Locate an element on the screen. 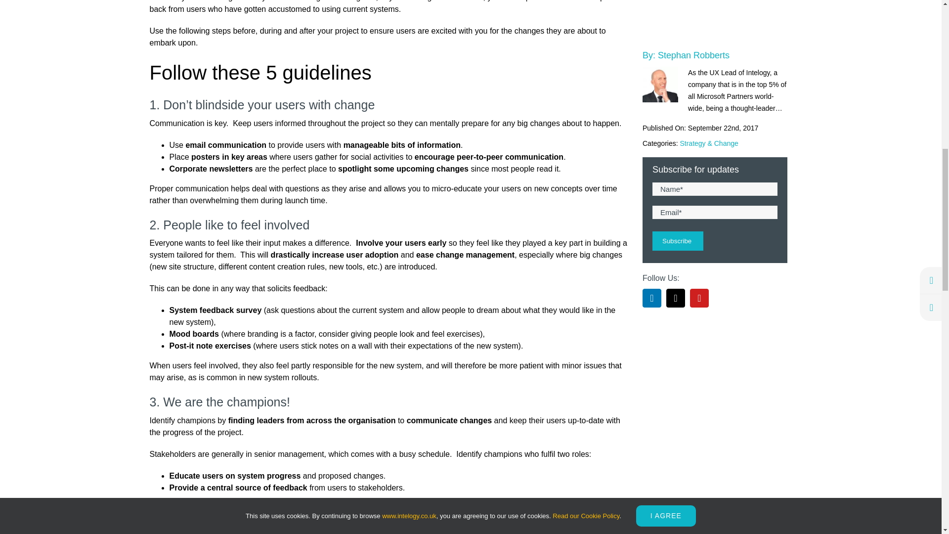  X is located at coordinates (675, 126).